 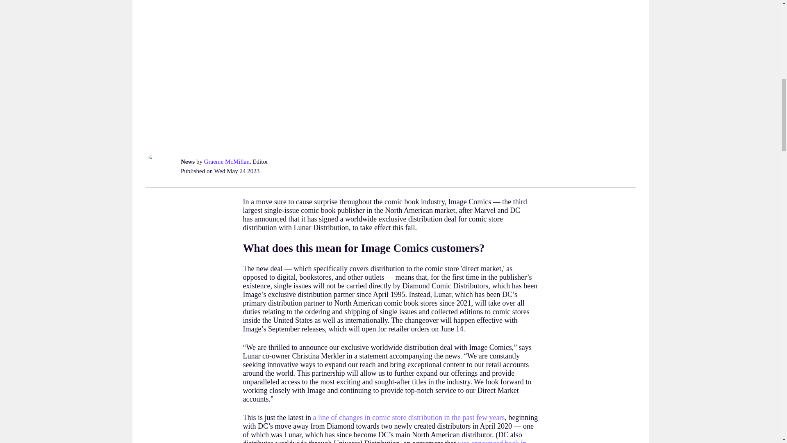 I want to click on Graeme McMillan, so click(x=226, y=161).